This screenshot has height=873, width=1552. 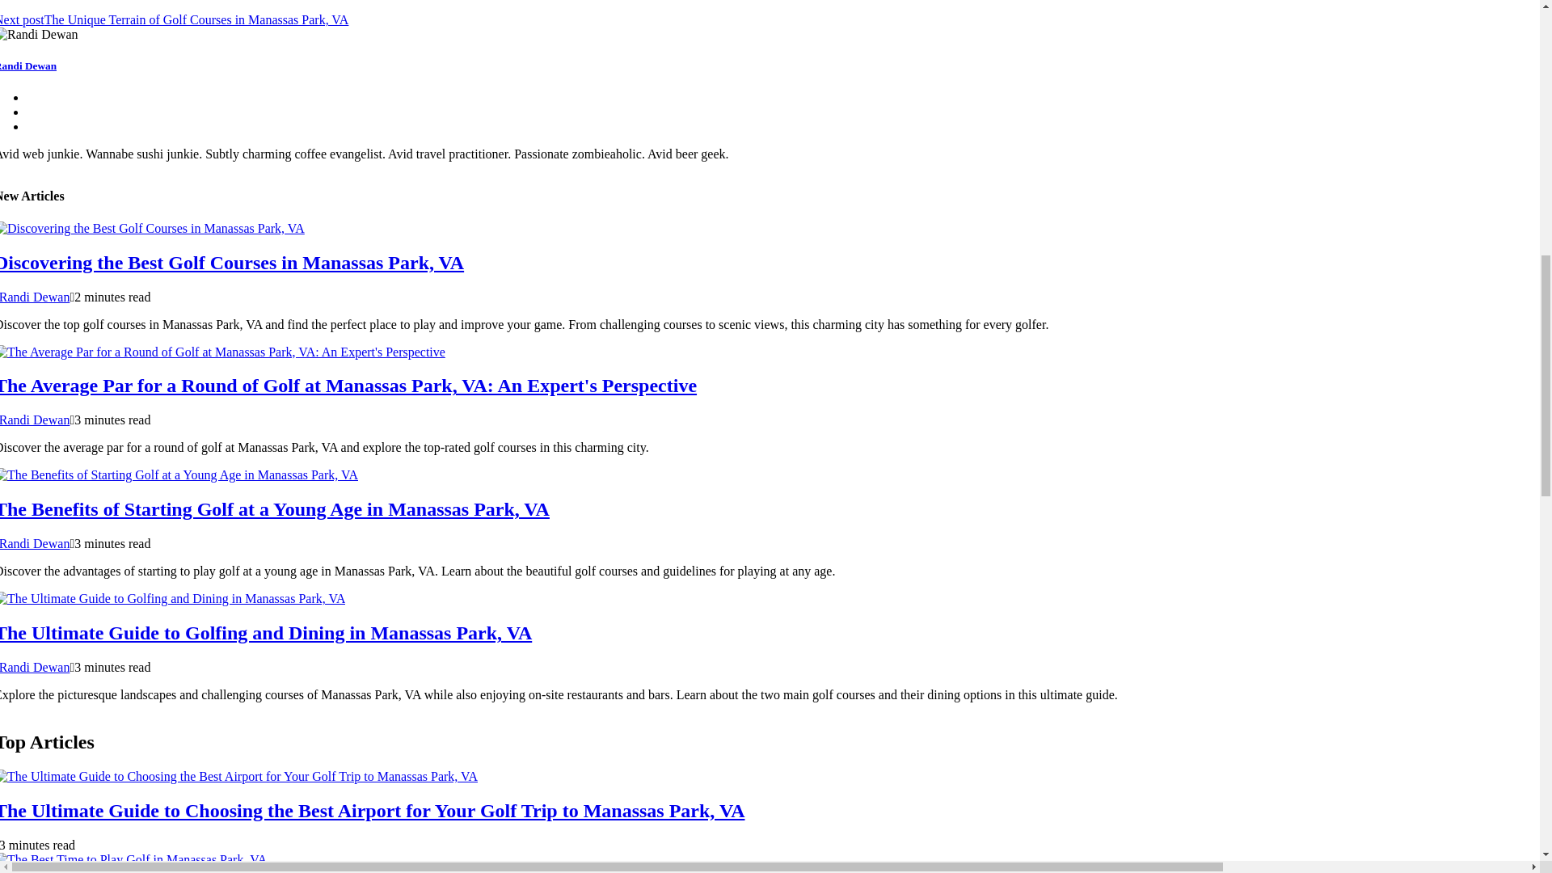 I want to click on Randi Dewan, so click(x=35, y=543).